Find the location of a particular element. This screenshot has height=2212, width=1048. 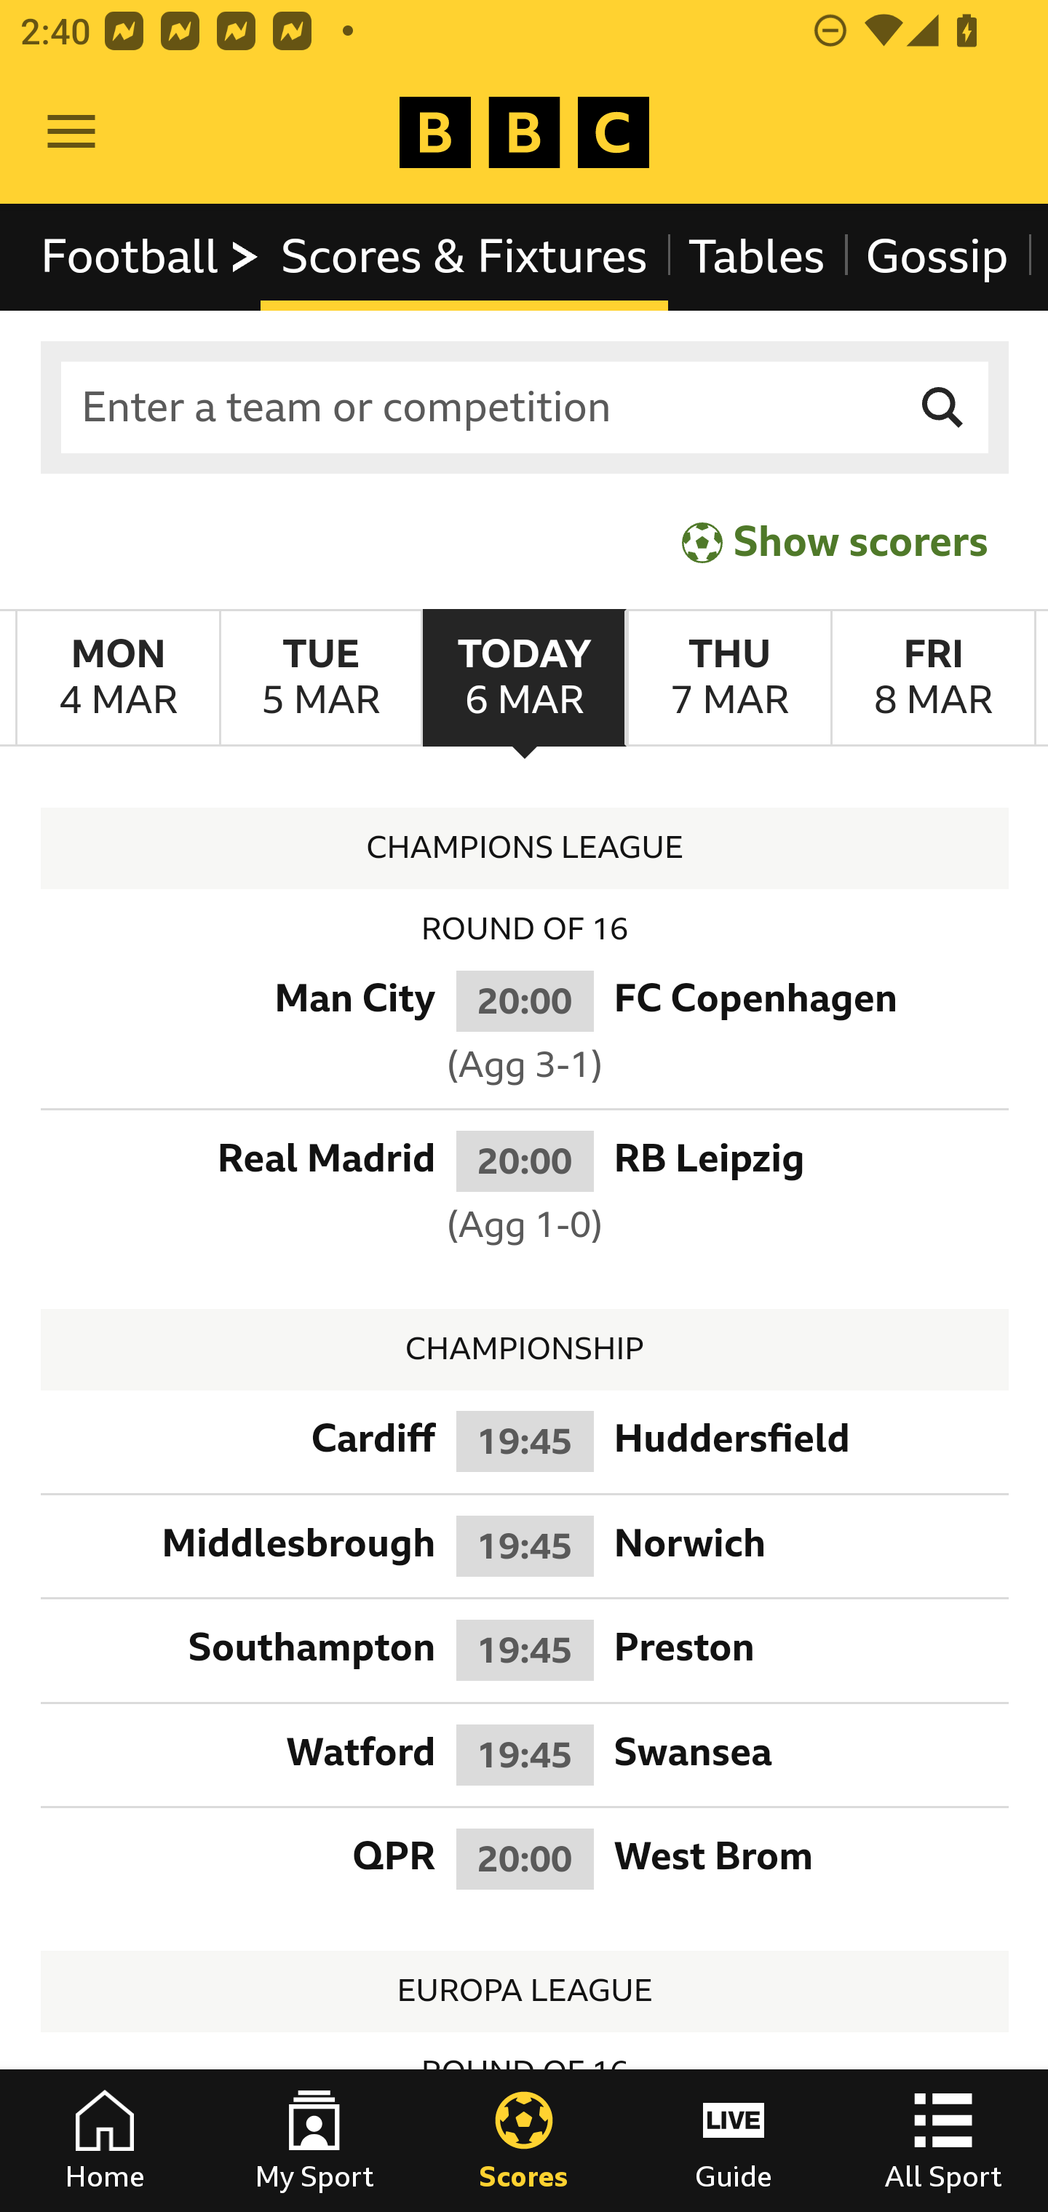

All Sport is located at coordinates (943, 2141).